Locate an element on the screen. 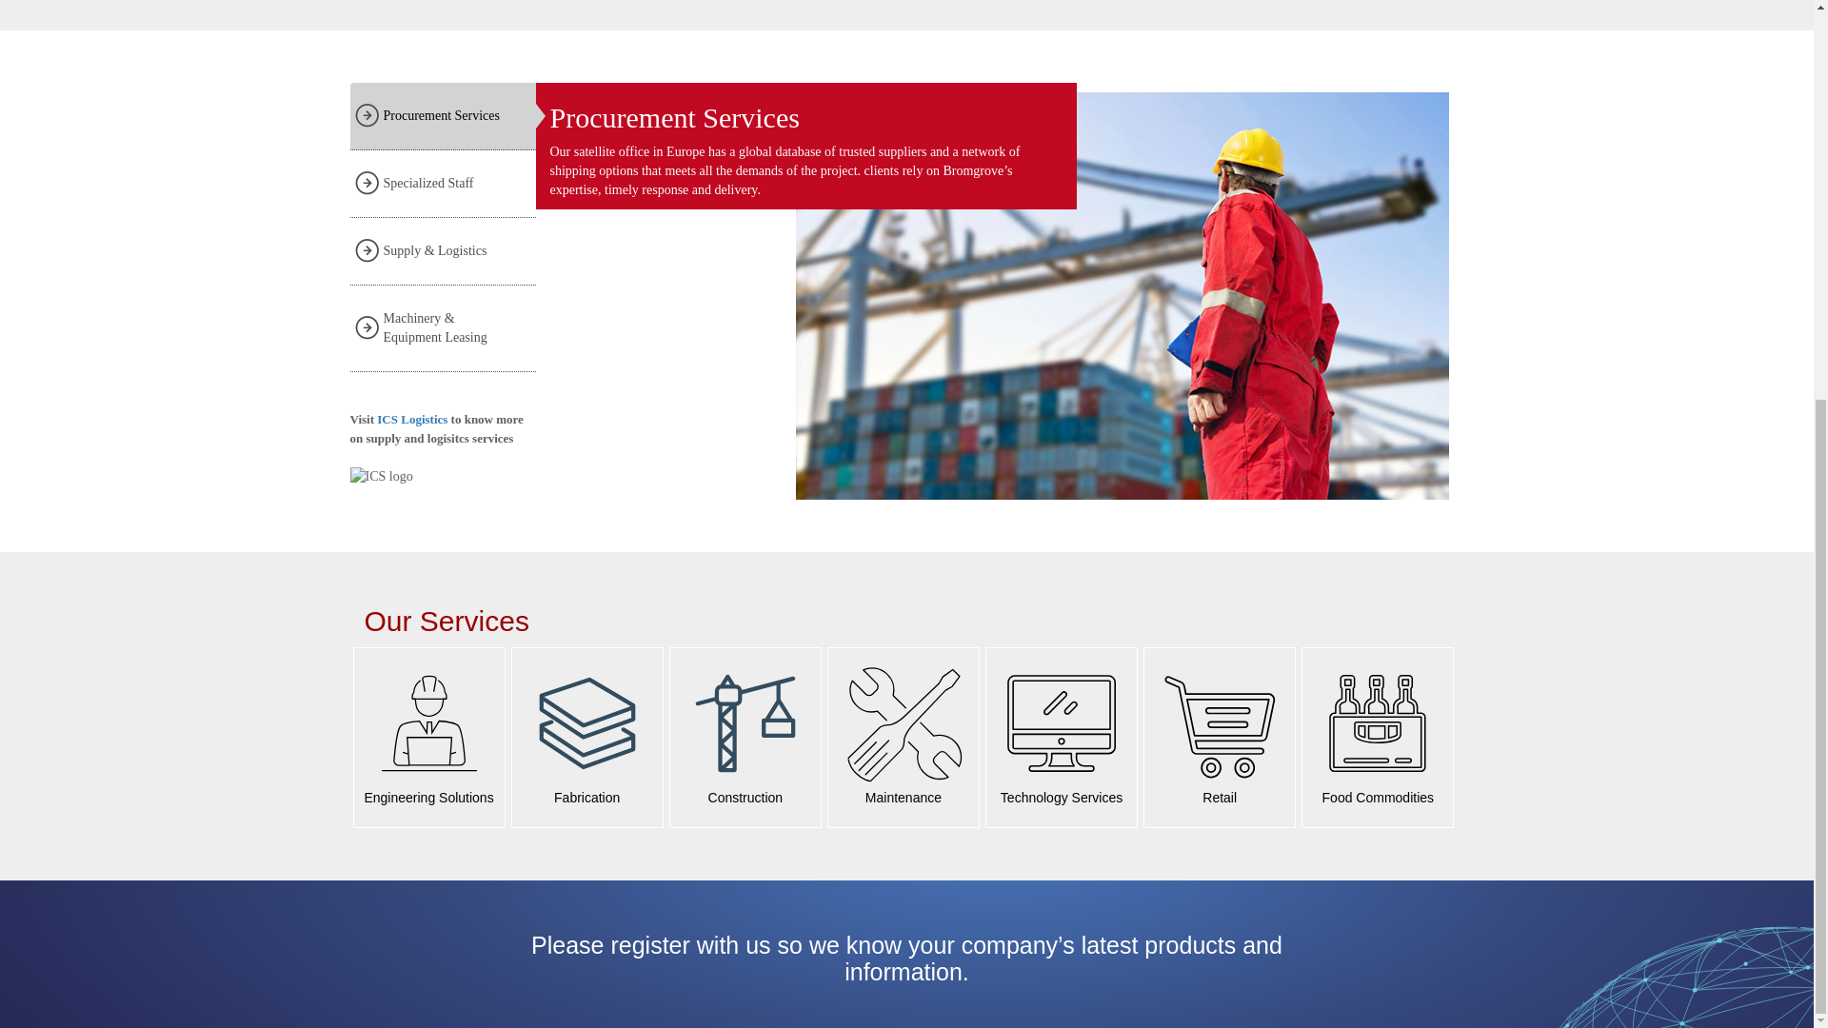 Image resolution: width=1828 pixels, height=1028 pixels. ICS Logistics is located at coordinates (411, 419).